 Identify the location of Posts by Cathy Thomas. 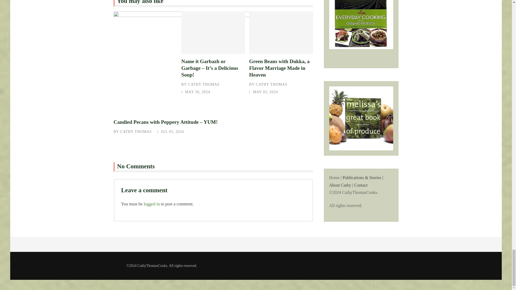
(136, 132).